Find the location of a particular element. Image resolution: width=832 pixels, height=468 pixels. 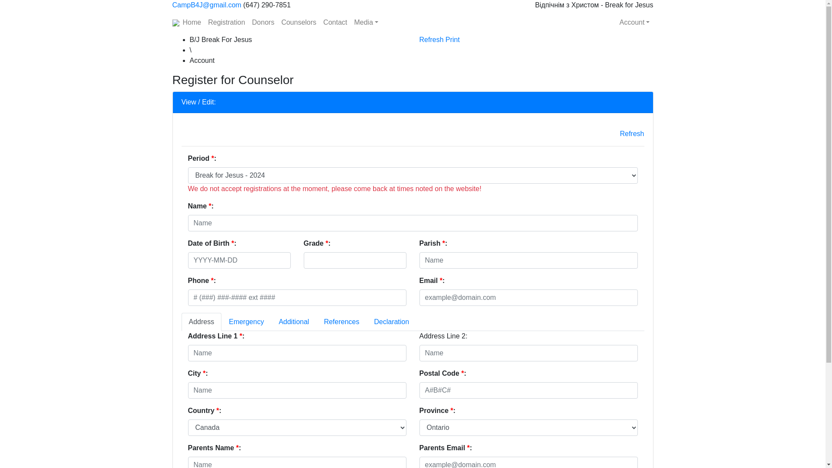

CampB4J@gmail.com is located at coordinates (207, 5).